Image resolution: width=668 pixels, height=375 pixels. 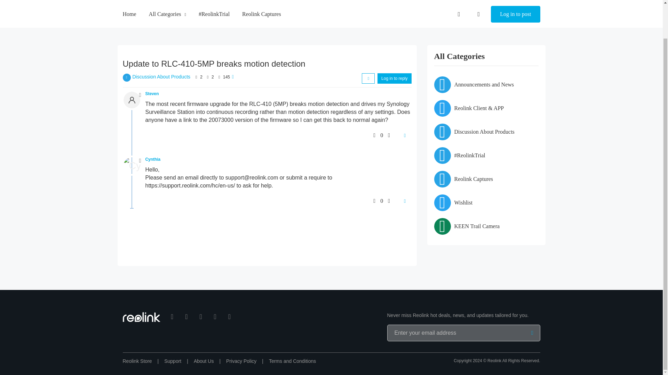 What do you see at coordinates (515, 3) in the screenshot?
I see `Log in to post` at bounding box center [515, 3].